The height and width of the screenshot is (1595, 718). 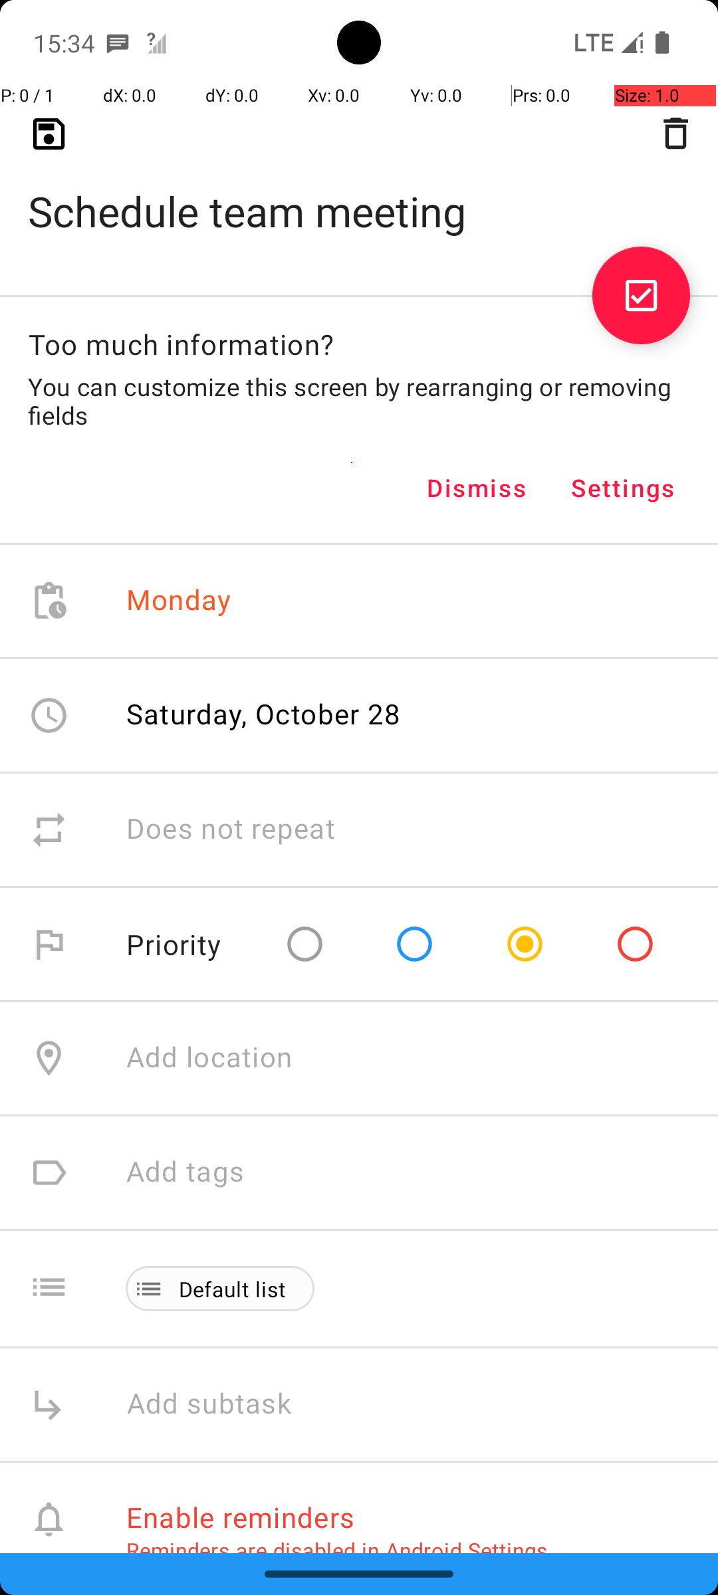 I want to click on Saturday, October 28, so click(x=263, y=714).